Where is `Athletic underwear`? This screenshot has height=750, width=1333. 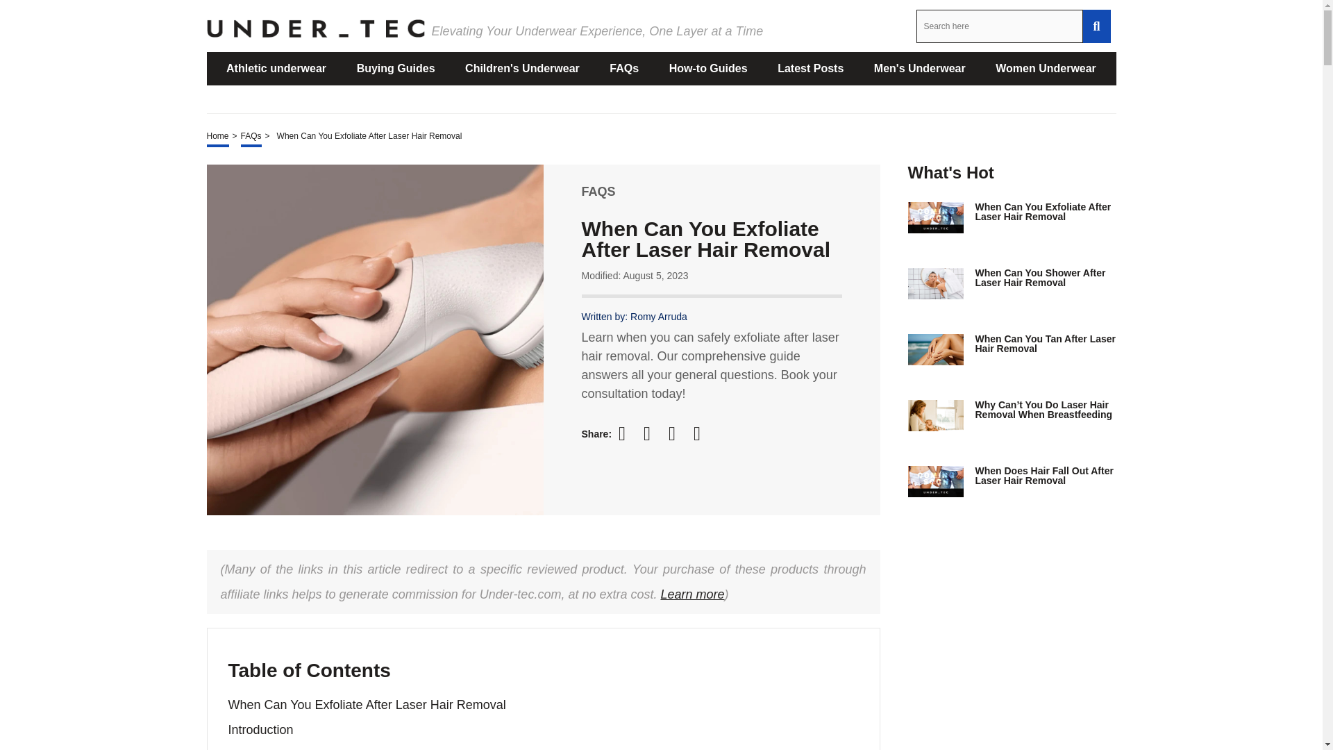 Athletic underwear is located at coordinates (276, 68).